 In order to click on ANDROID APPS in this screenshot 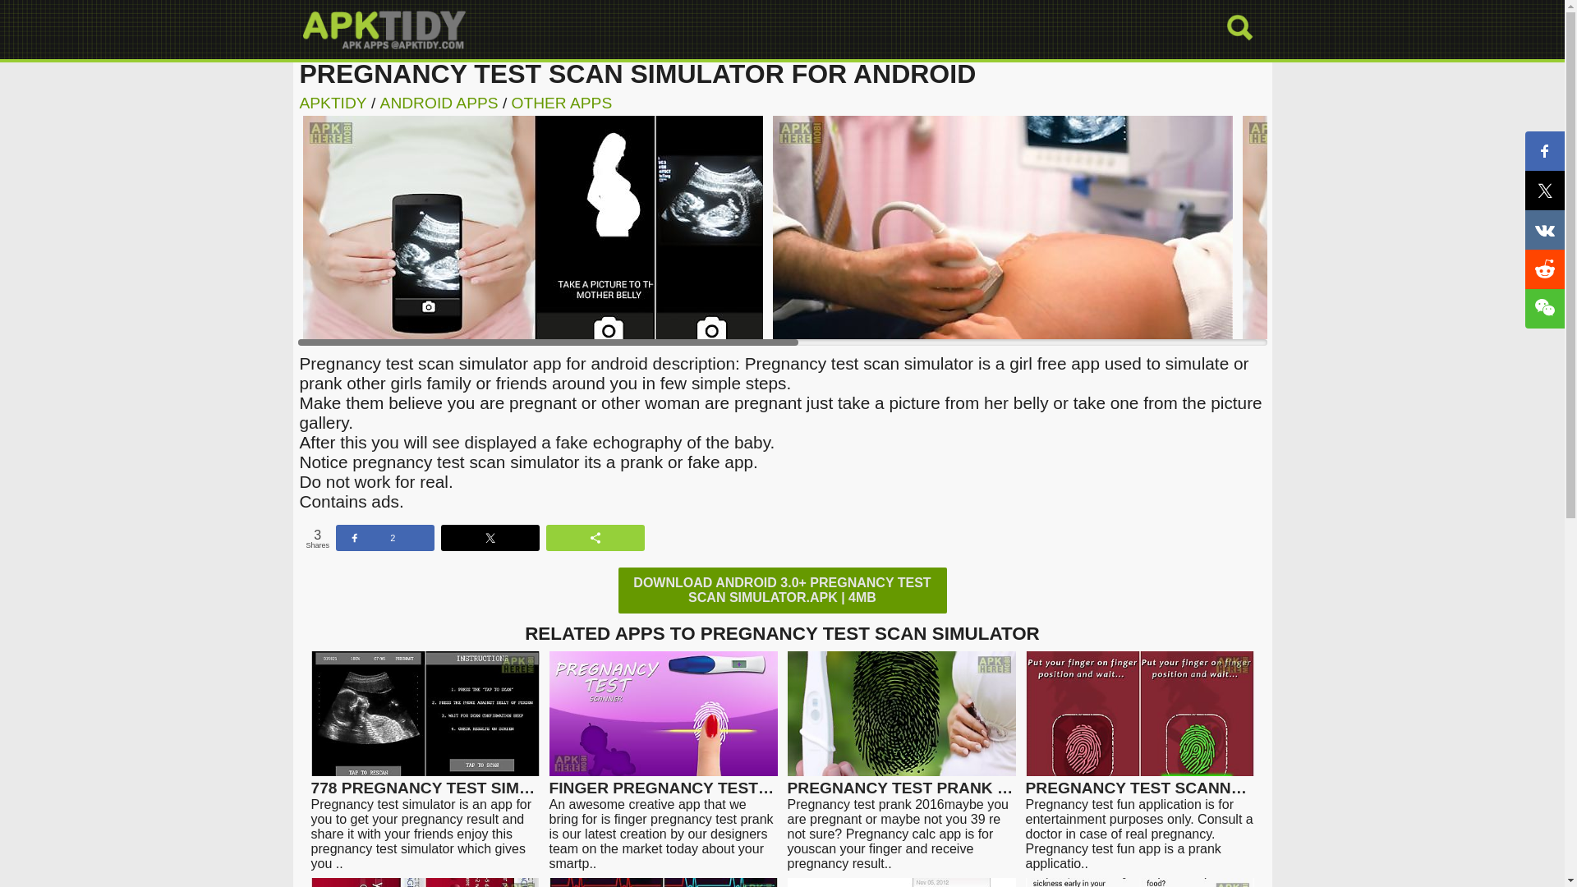, I will do `click(439, 103)`.